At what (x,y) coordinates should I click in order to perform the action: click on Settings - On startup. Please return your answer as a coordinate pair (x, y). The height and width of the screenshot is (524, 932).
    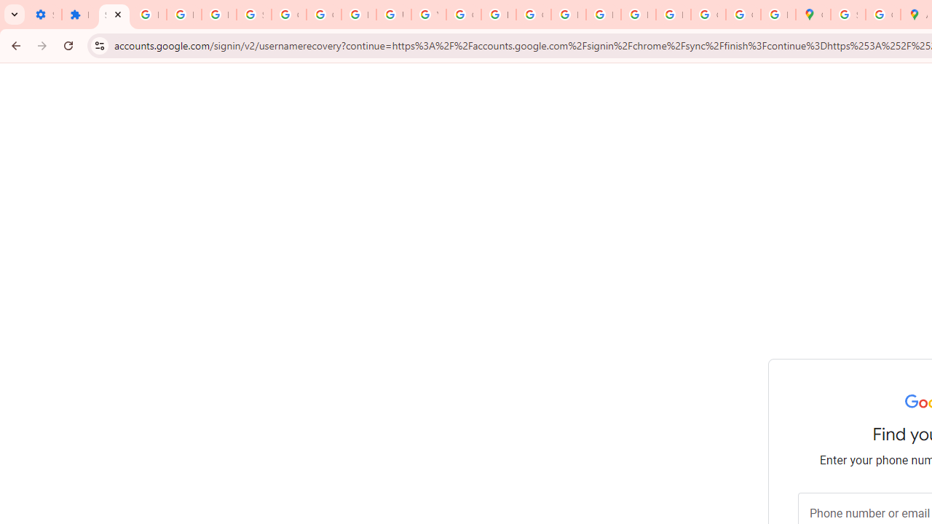
    Looking at the image, I should click on (44, 15).